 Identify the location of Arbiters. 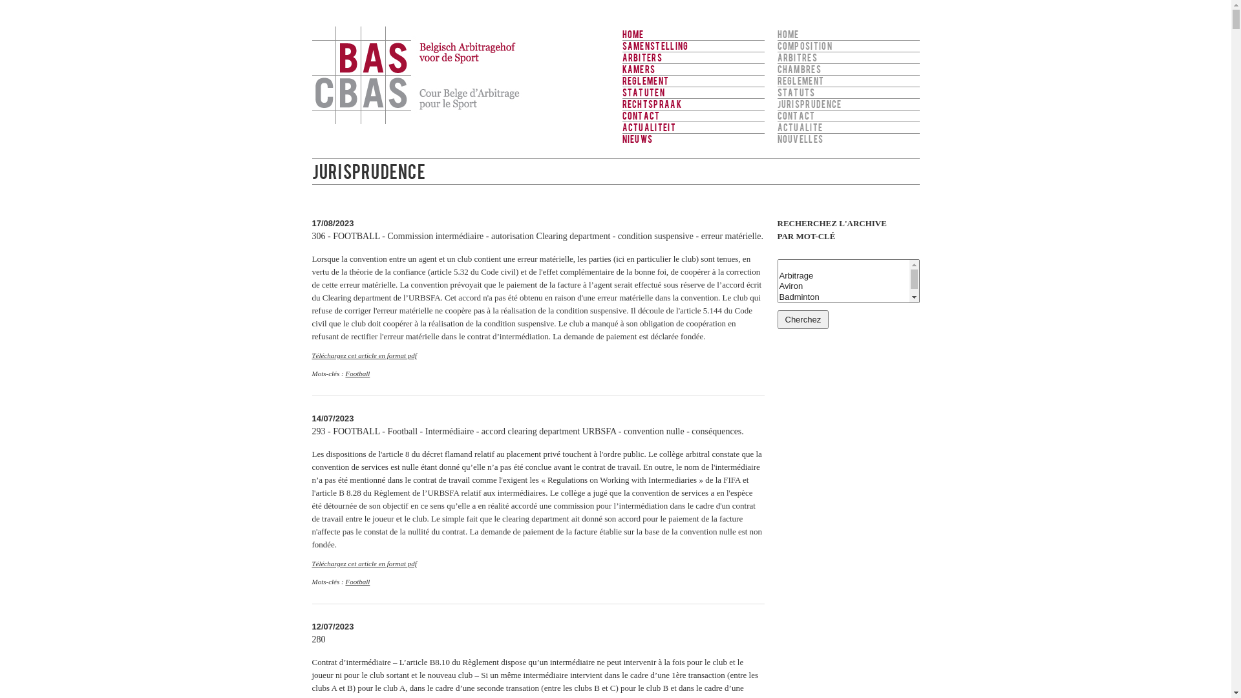
(693, 58).